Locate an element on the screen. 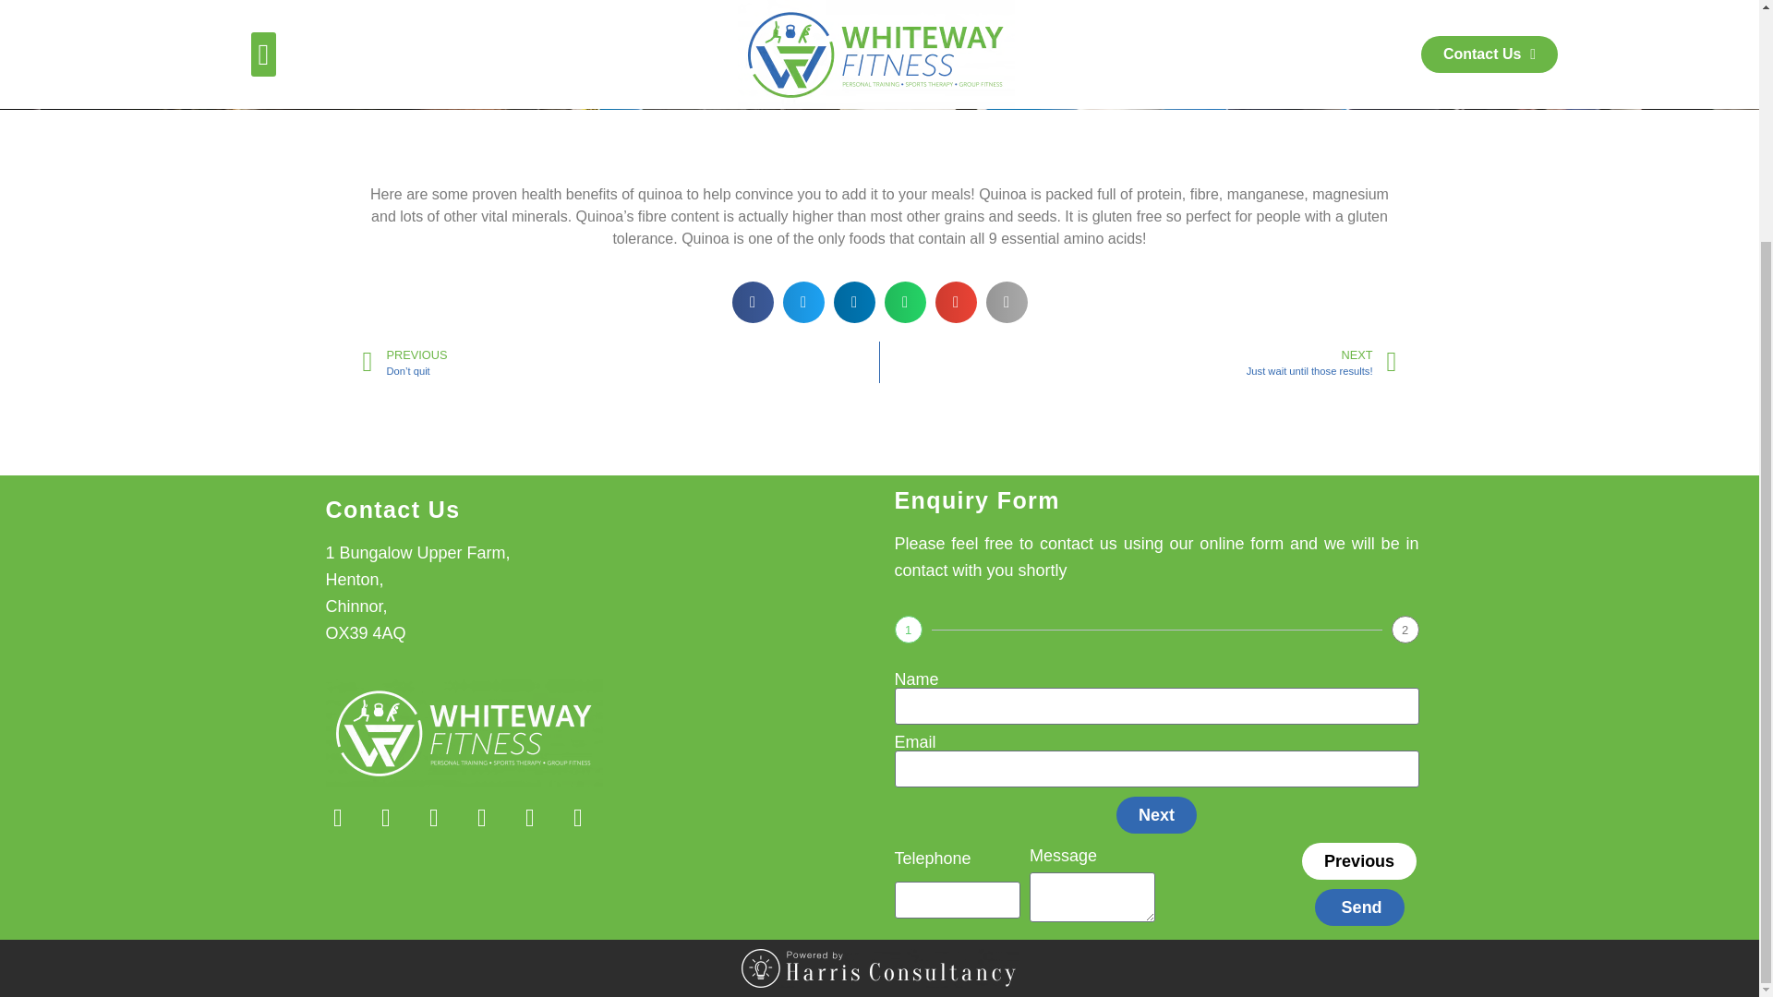 This screenshot has height=997, width=1773. Send is located at coordinates (417, 593).